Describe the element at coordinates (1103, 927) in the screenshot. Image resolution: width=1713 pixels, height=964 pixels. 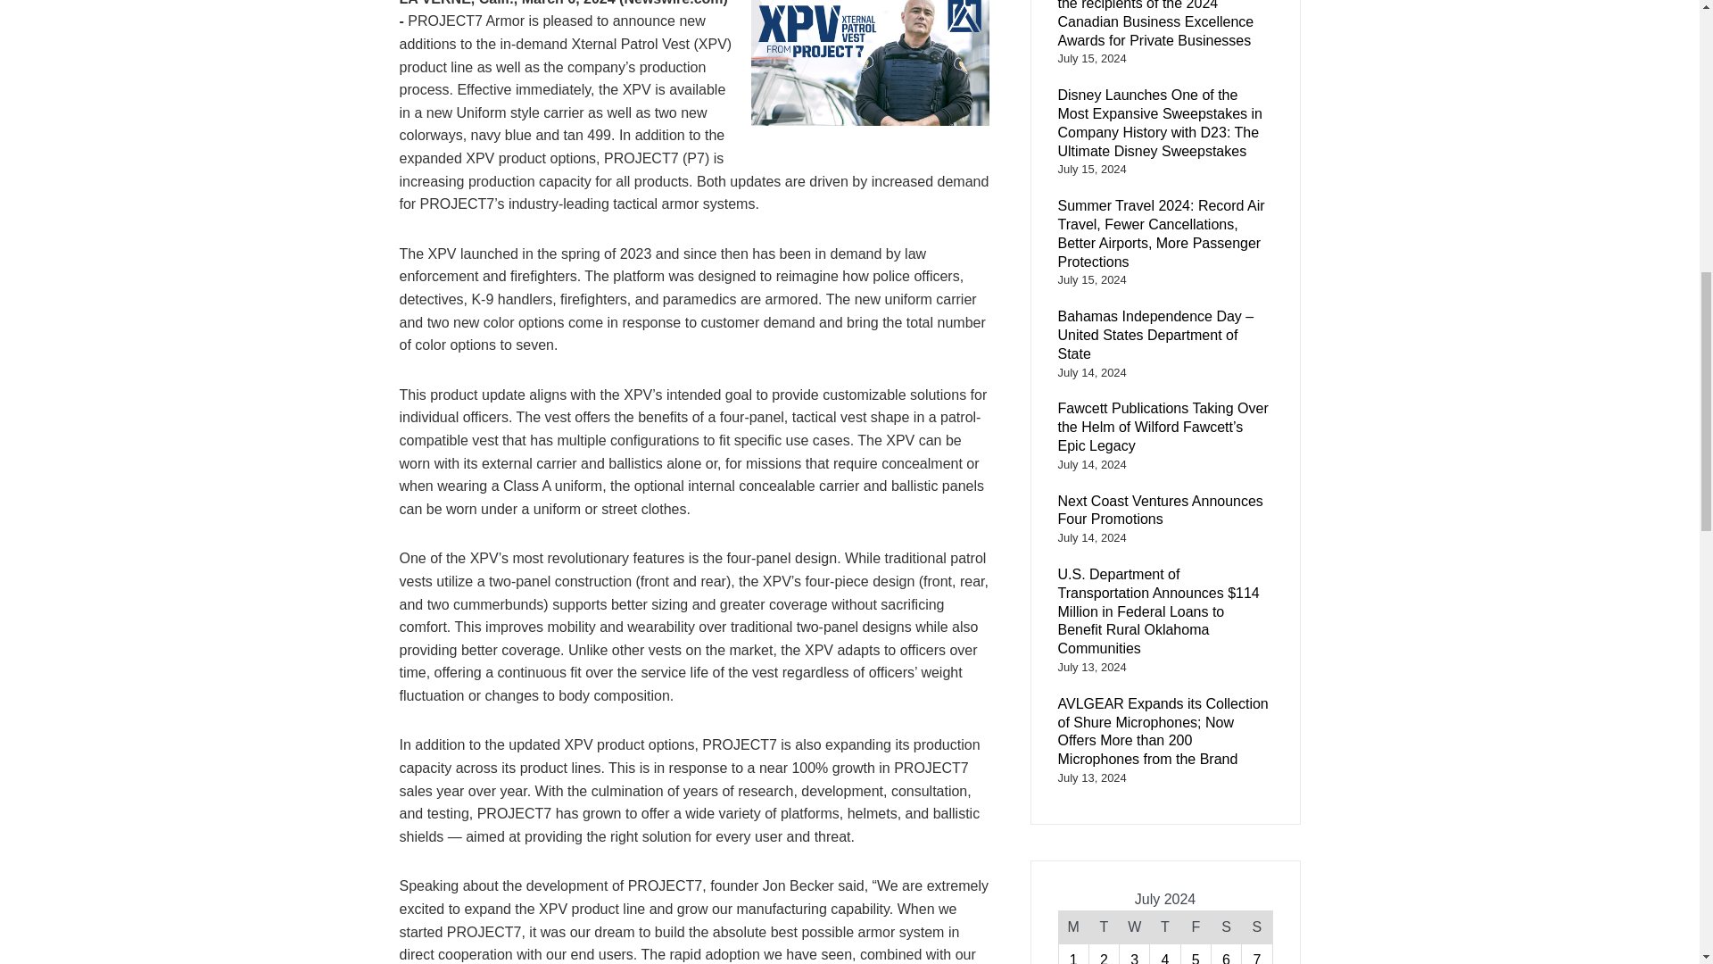
I see `Tuesday` at that location.